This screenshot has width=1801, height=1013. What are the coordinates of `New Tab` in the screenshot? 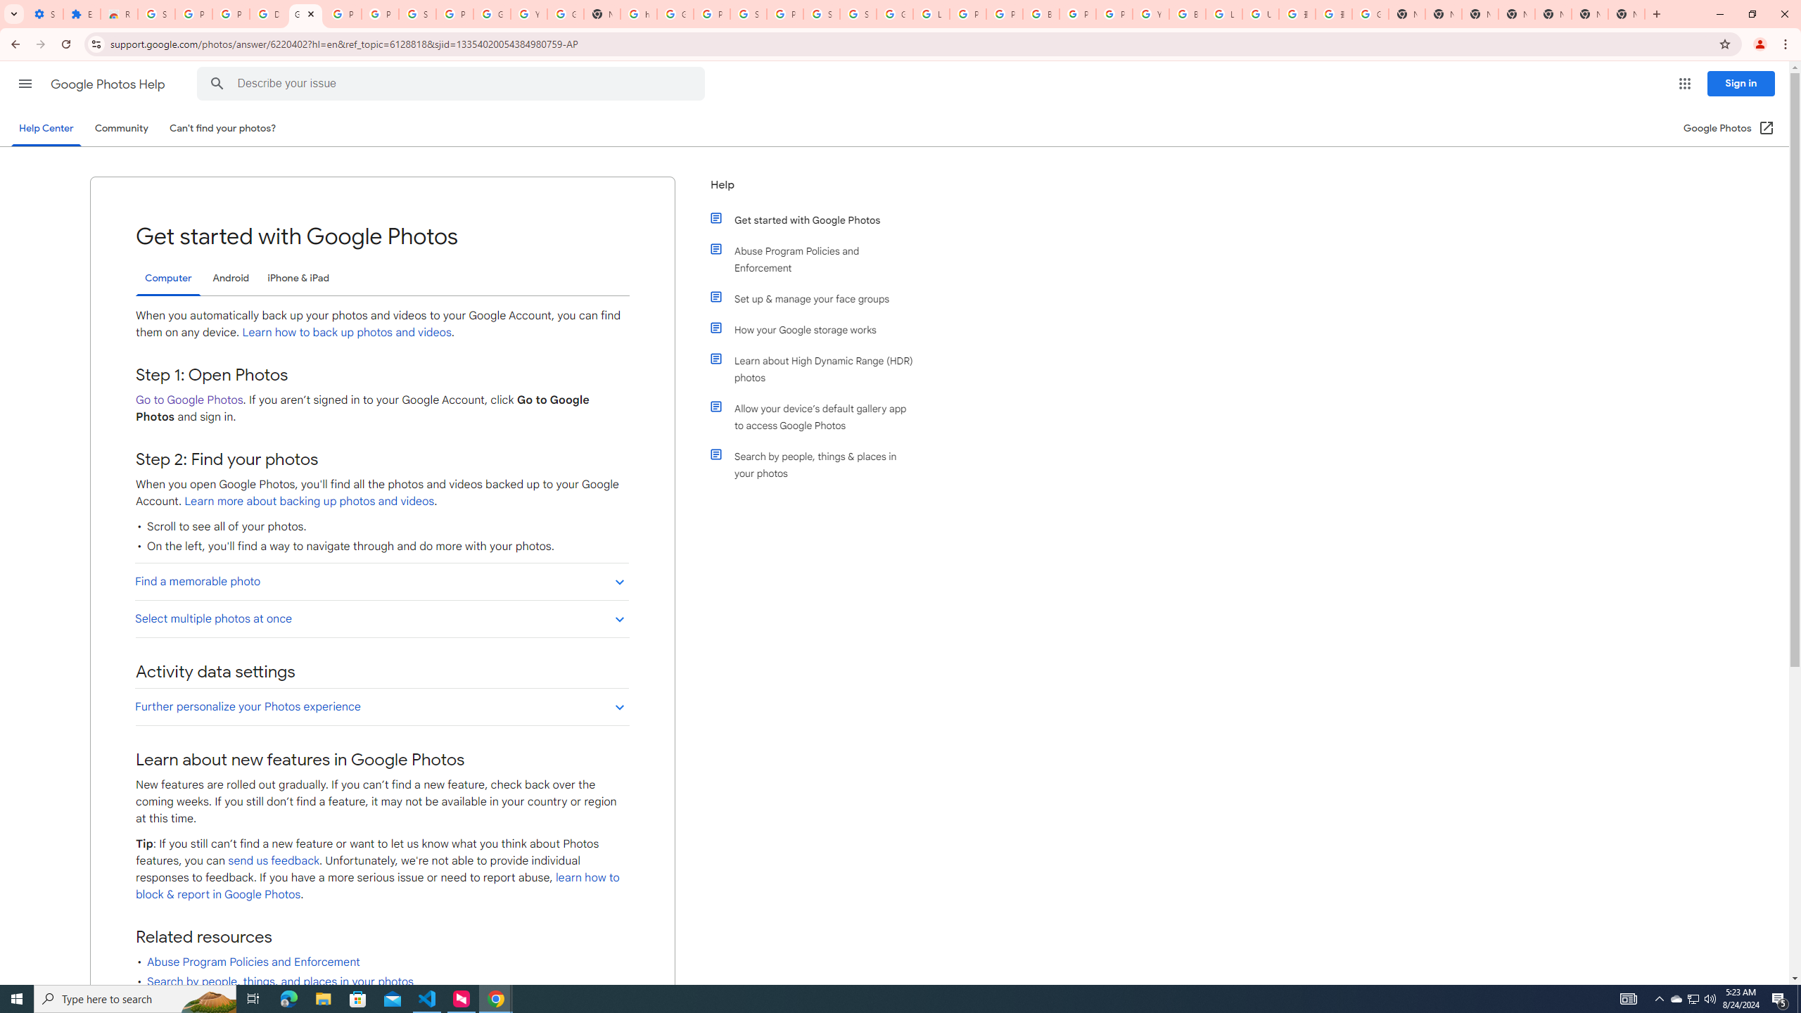 It's located at (1517, 14).